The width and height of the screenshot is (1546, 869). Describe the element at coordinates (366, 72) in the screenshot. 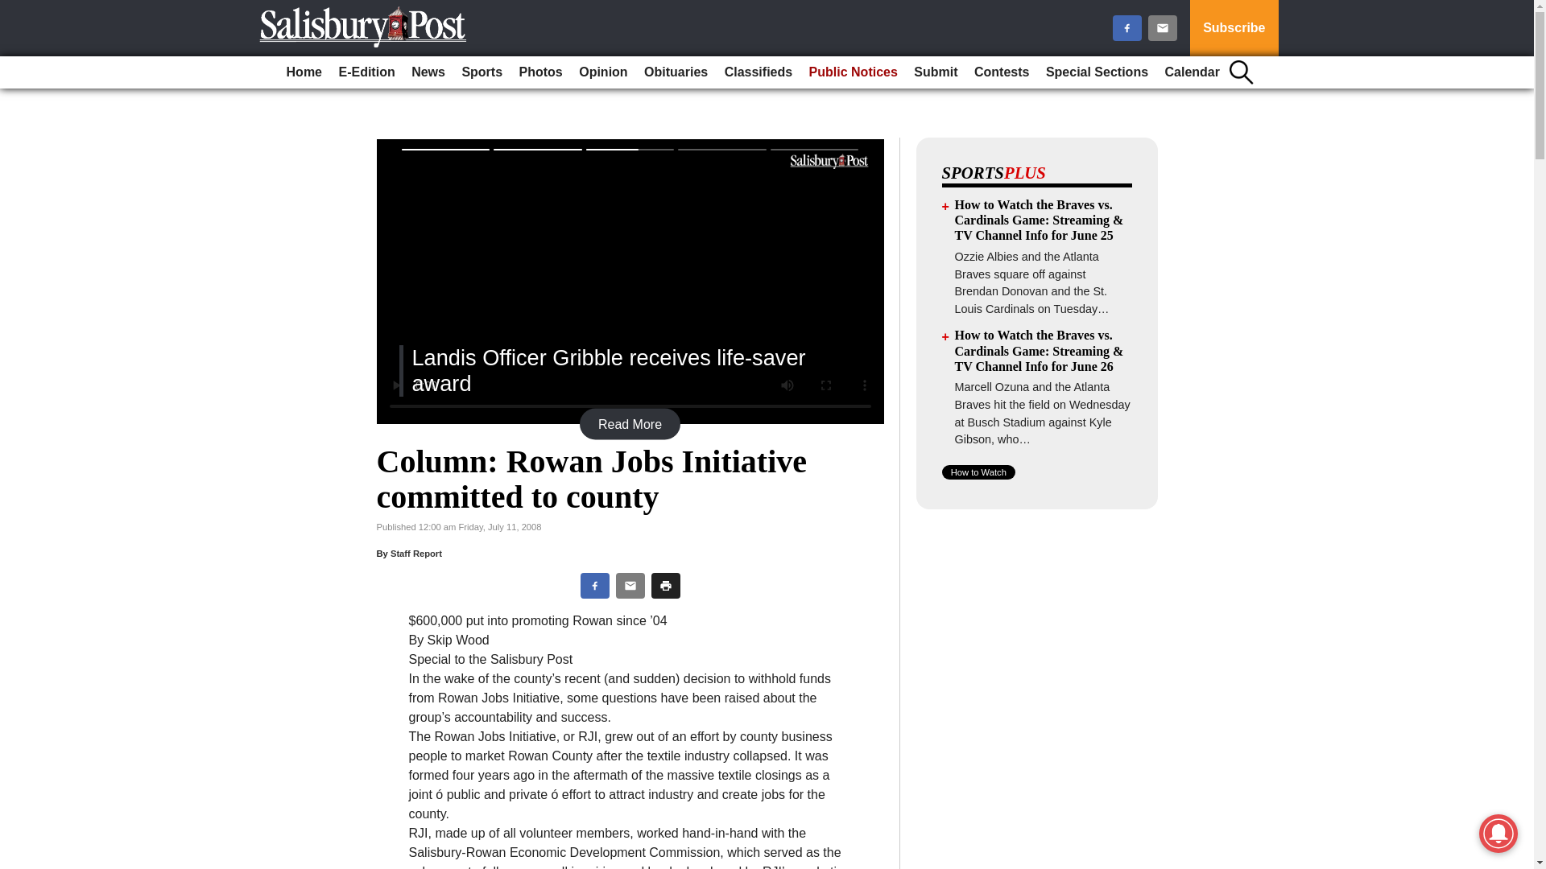

I see `E-Edition` at that location.